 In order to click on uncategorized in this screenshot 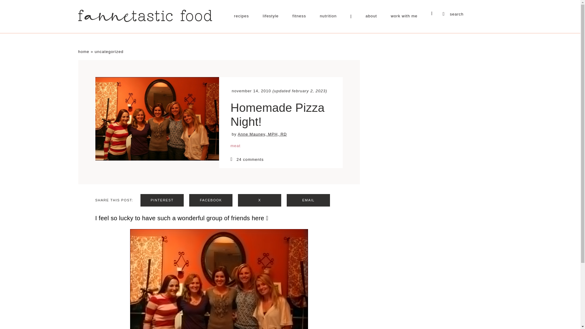, I will do `click(109, 52)`.